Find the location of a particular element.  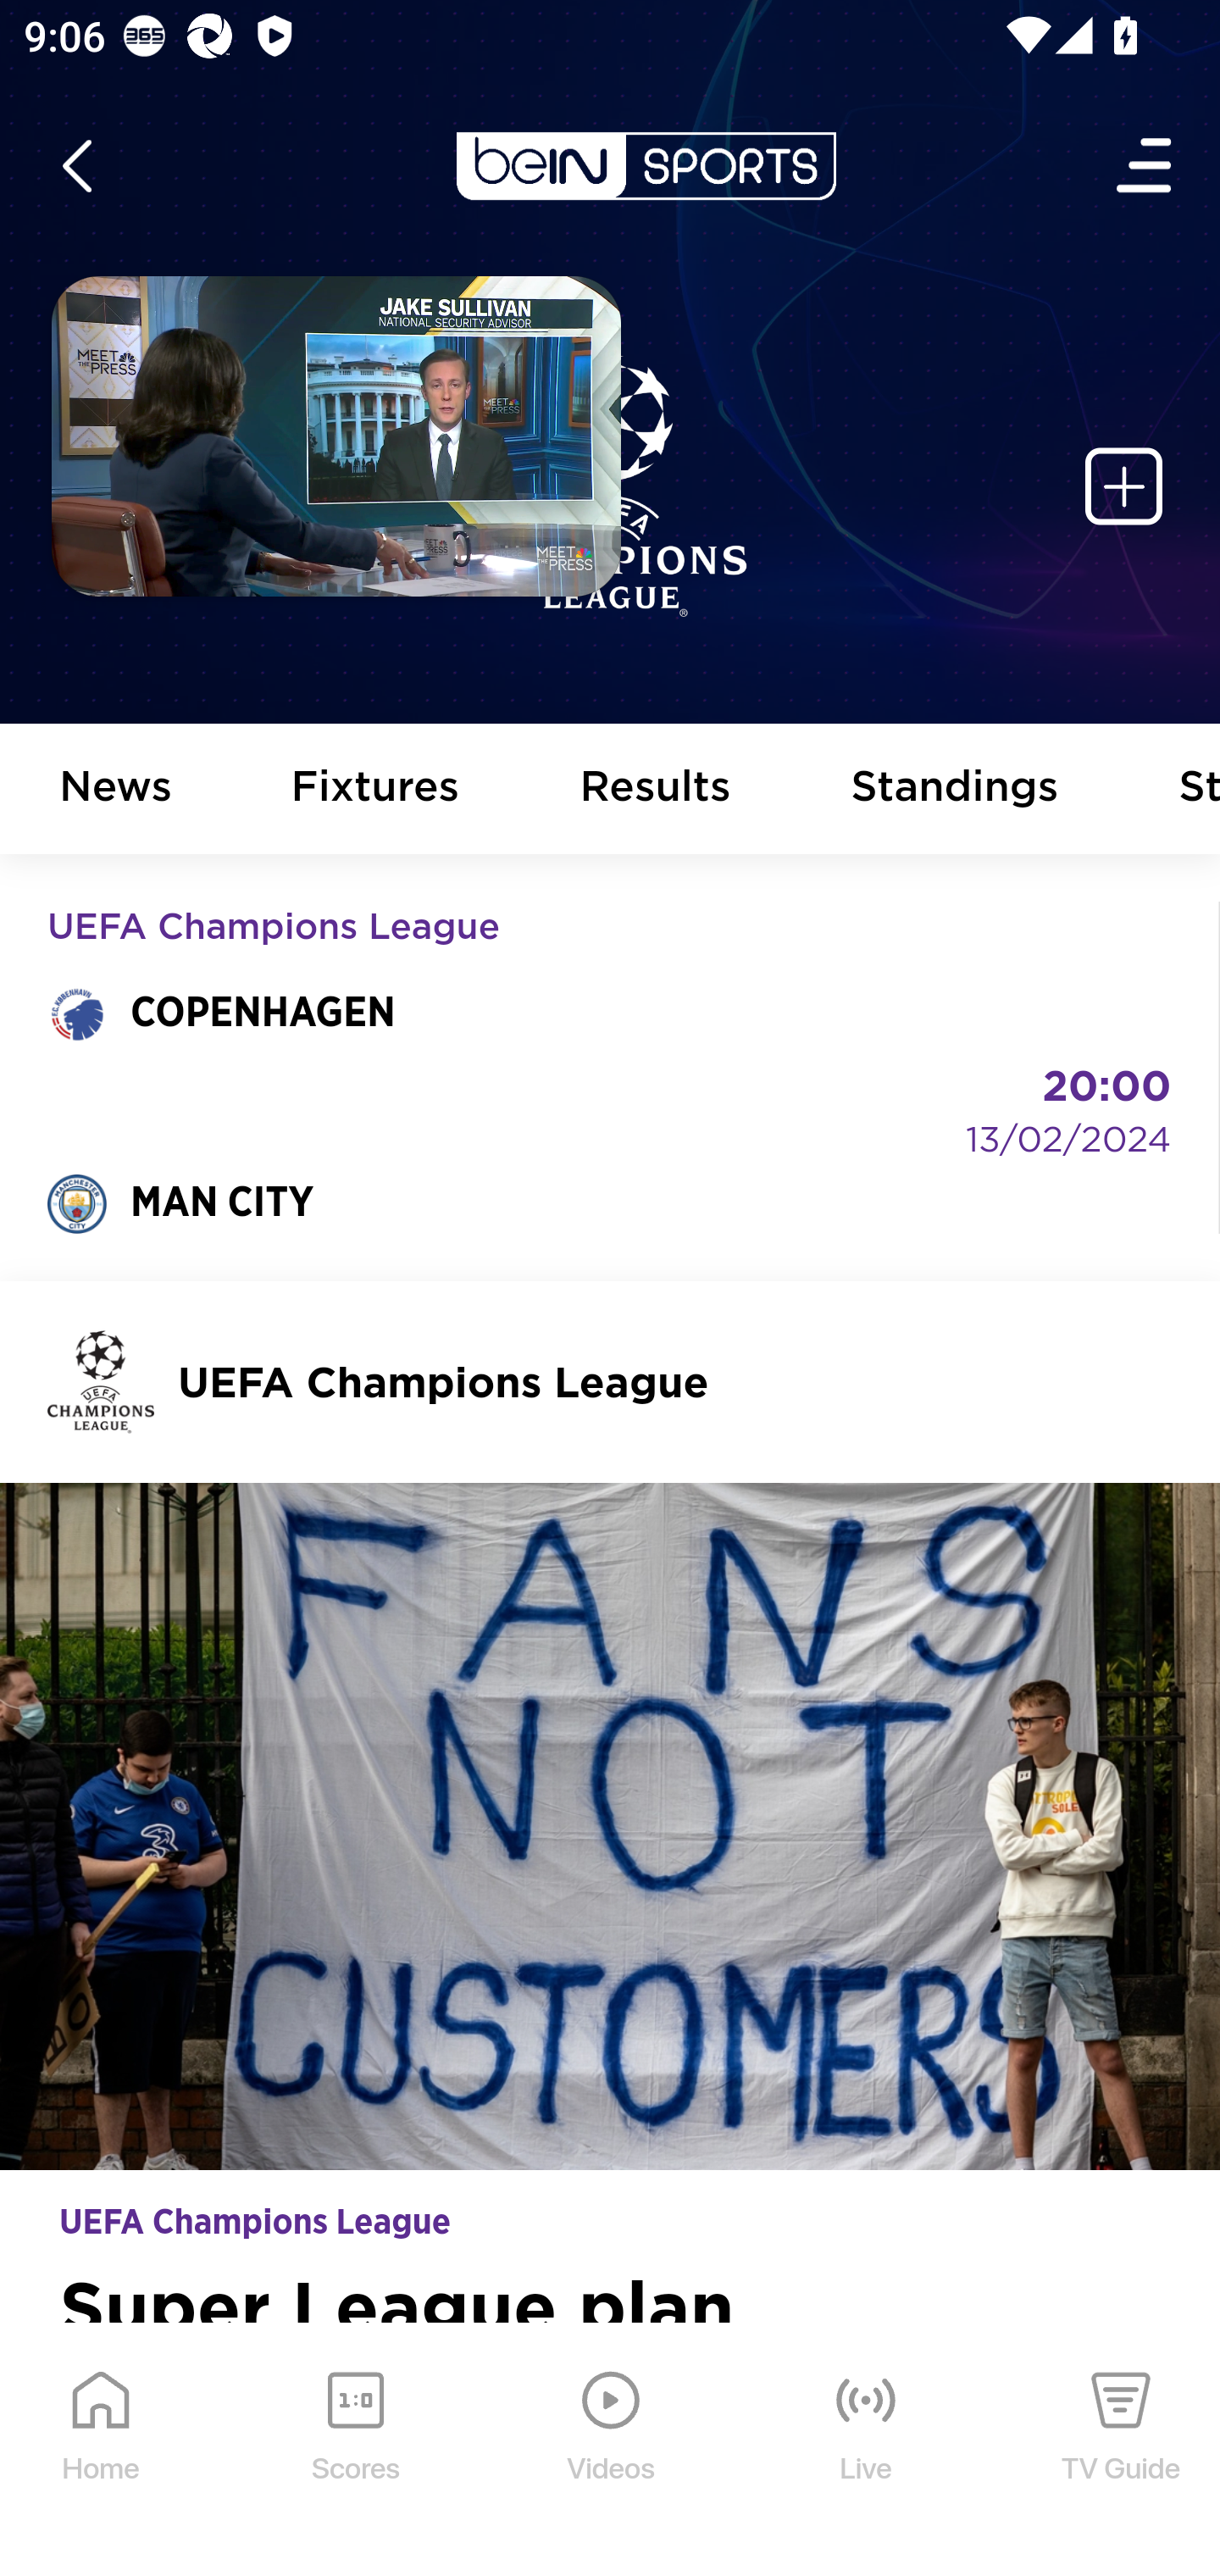

Scores Scores Icon Scores is located at coordinates (355, 2451).